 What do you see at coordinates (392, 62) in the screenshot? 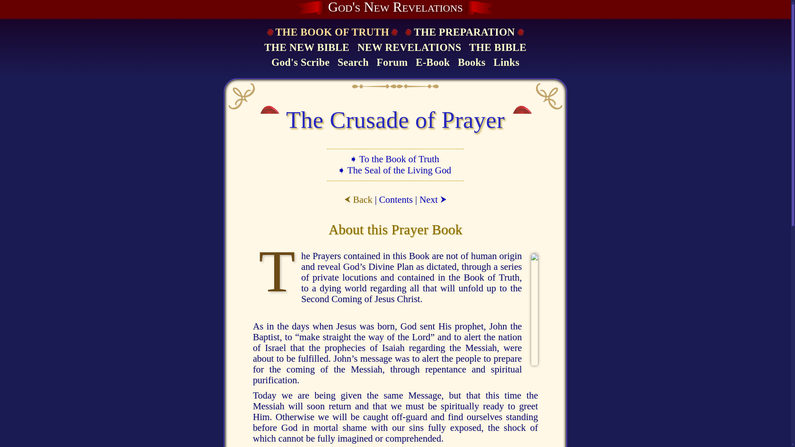
I see `Forum` at bounding box center [392, 62].